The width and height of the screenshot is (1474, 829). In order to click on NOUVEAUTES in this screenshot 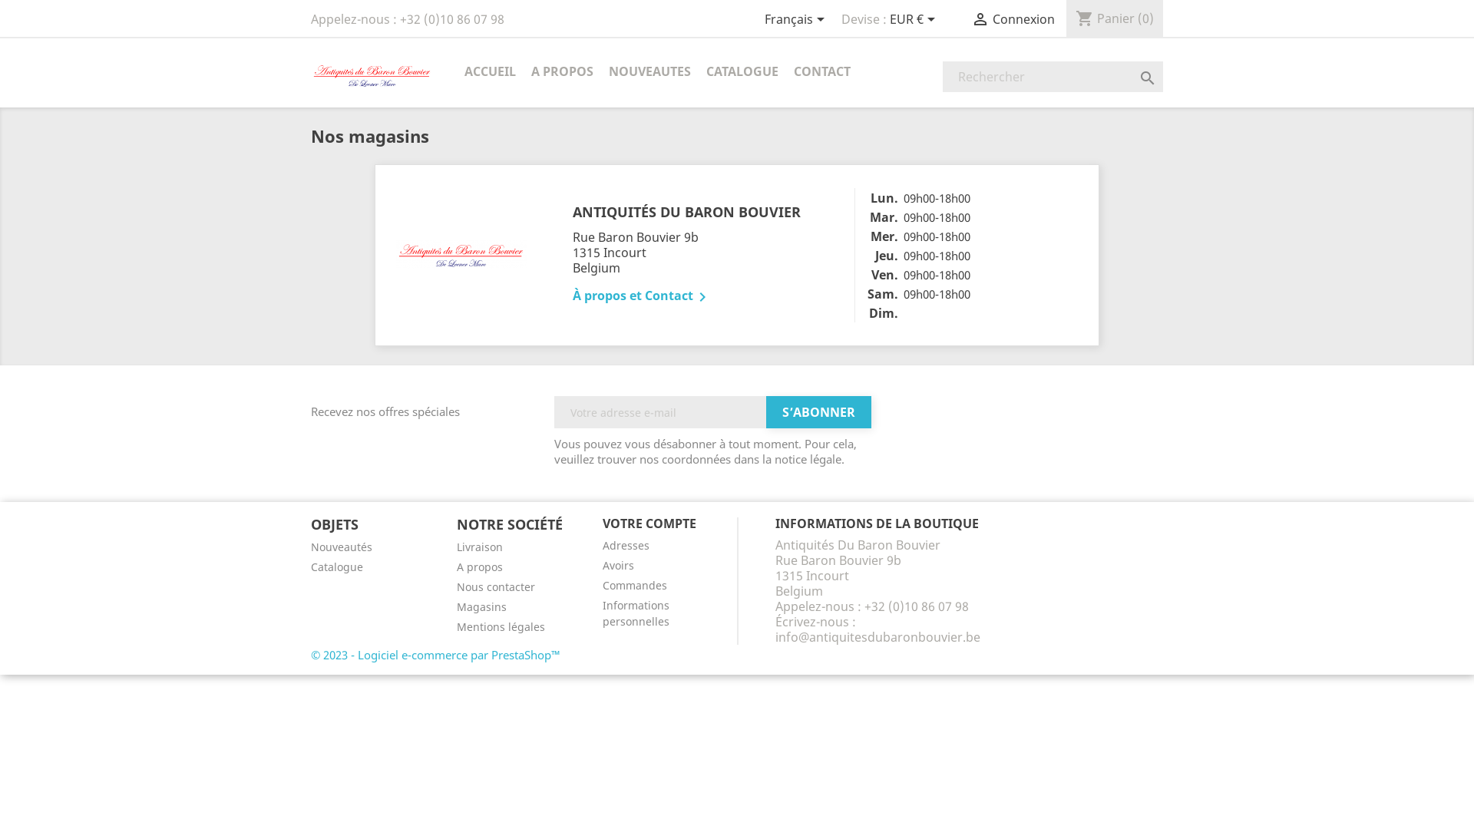, I will do `click(649, 72)`.